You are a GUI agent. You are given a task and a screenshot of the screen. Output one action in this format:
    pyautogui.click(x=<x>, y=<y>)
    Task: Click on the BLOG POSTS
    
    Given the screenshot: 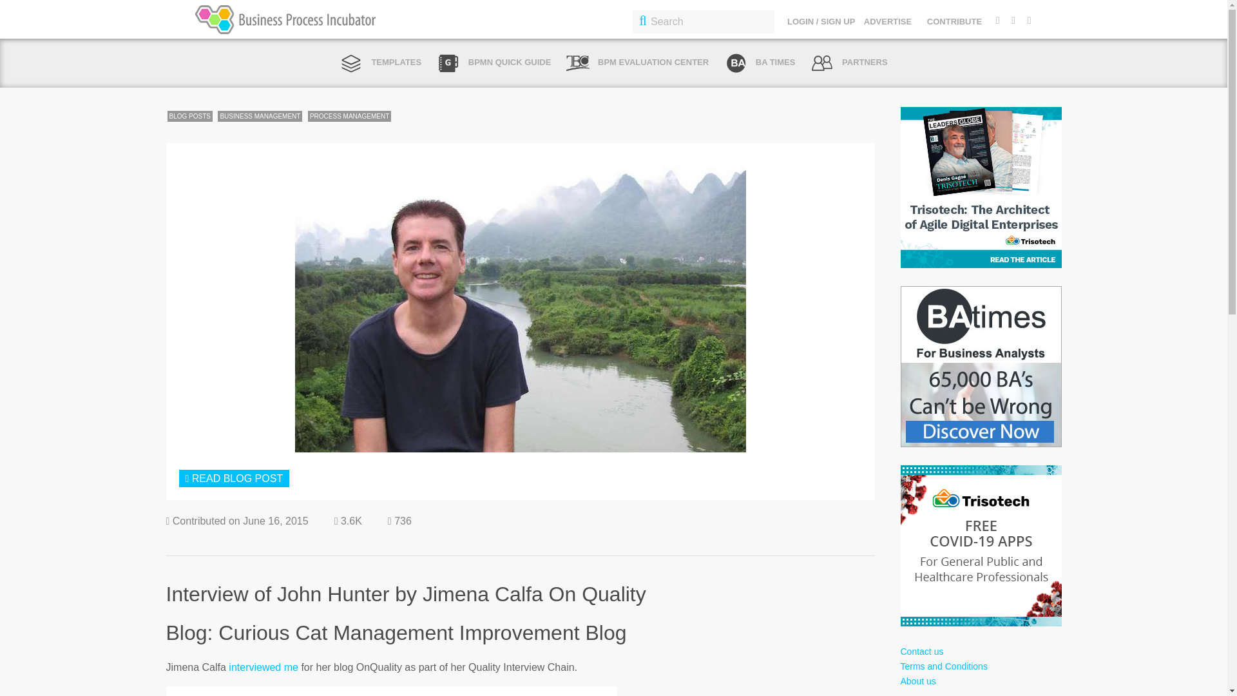 What is the action you would take?
    pyautogui.click(x=189, y=116)
    